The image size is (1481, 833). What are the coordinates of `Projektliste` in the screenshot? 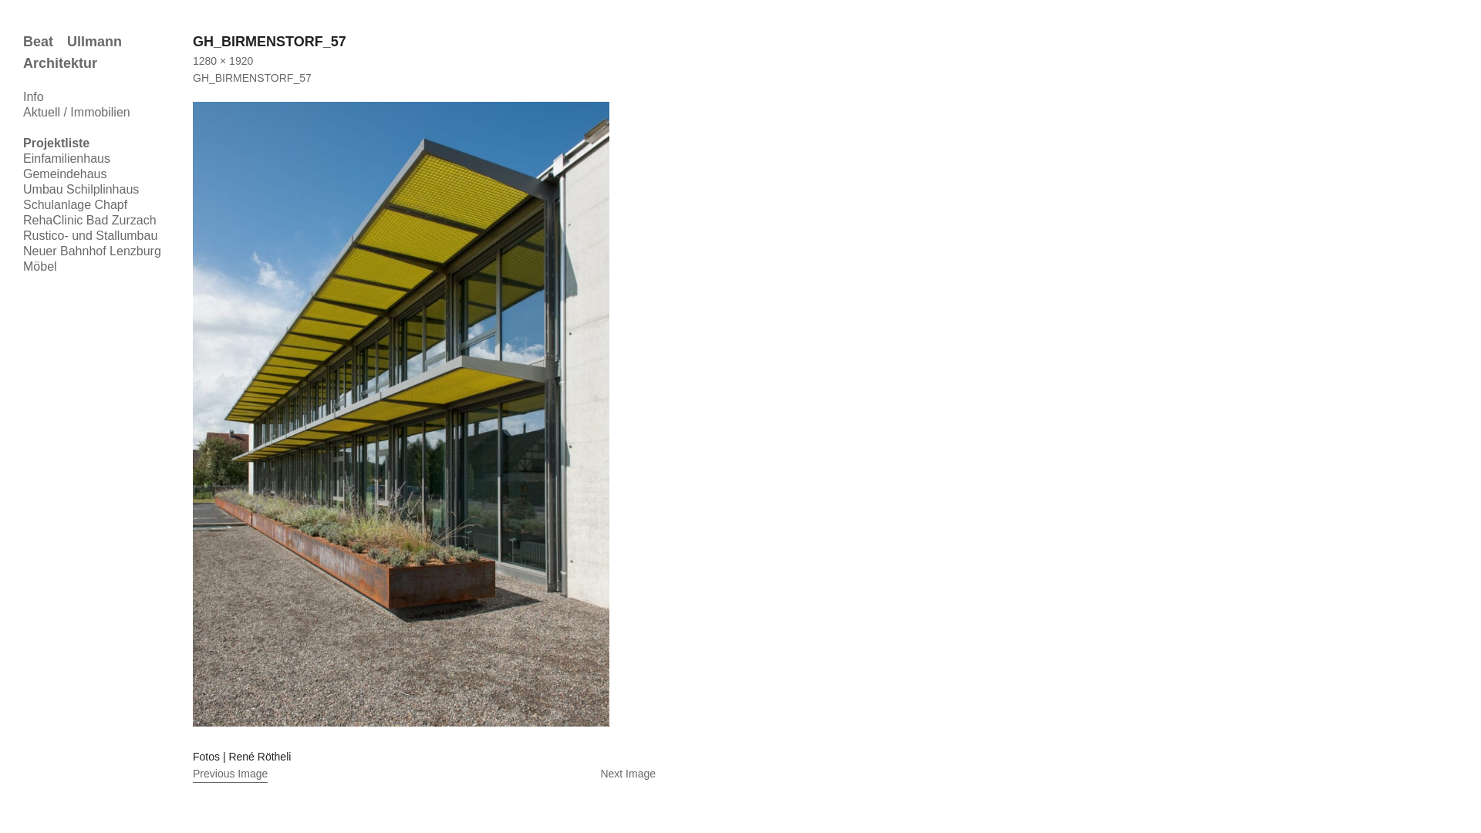 It's located at (56, 143).